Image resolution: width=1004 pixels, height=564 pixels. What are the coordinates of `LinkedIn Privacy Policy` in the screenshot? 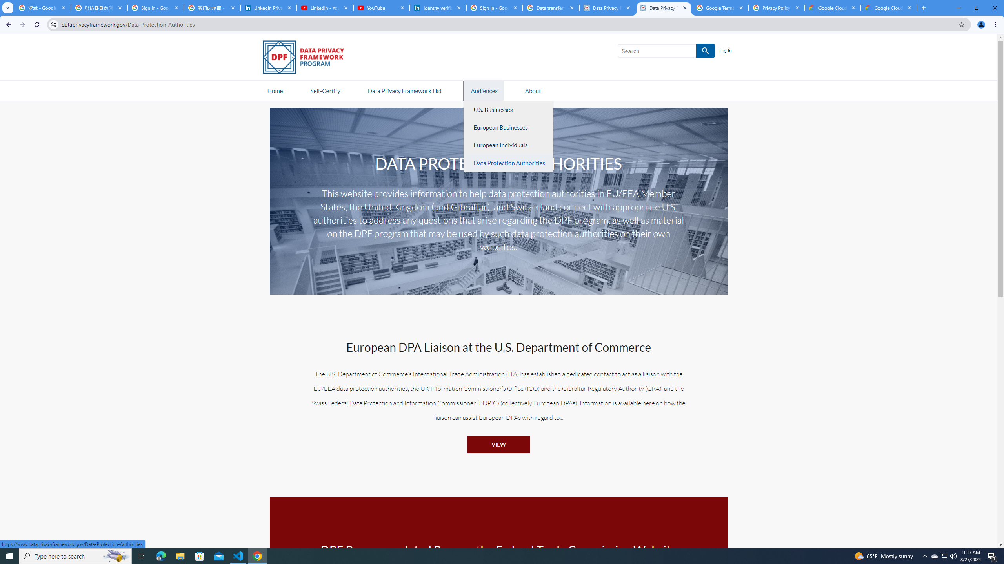 It's located at (268, 8).